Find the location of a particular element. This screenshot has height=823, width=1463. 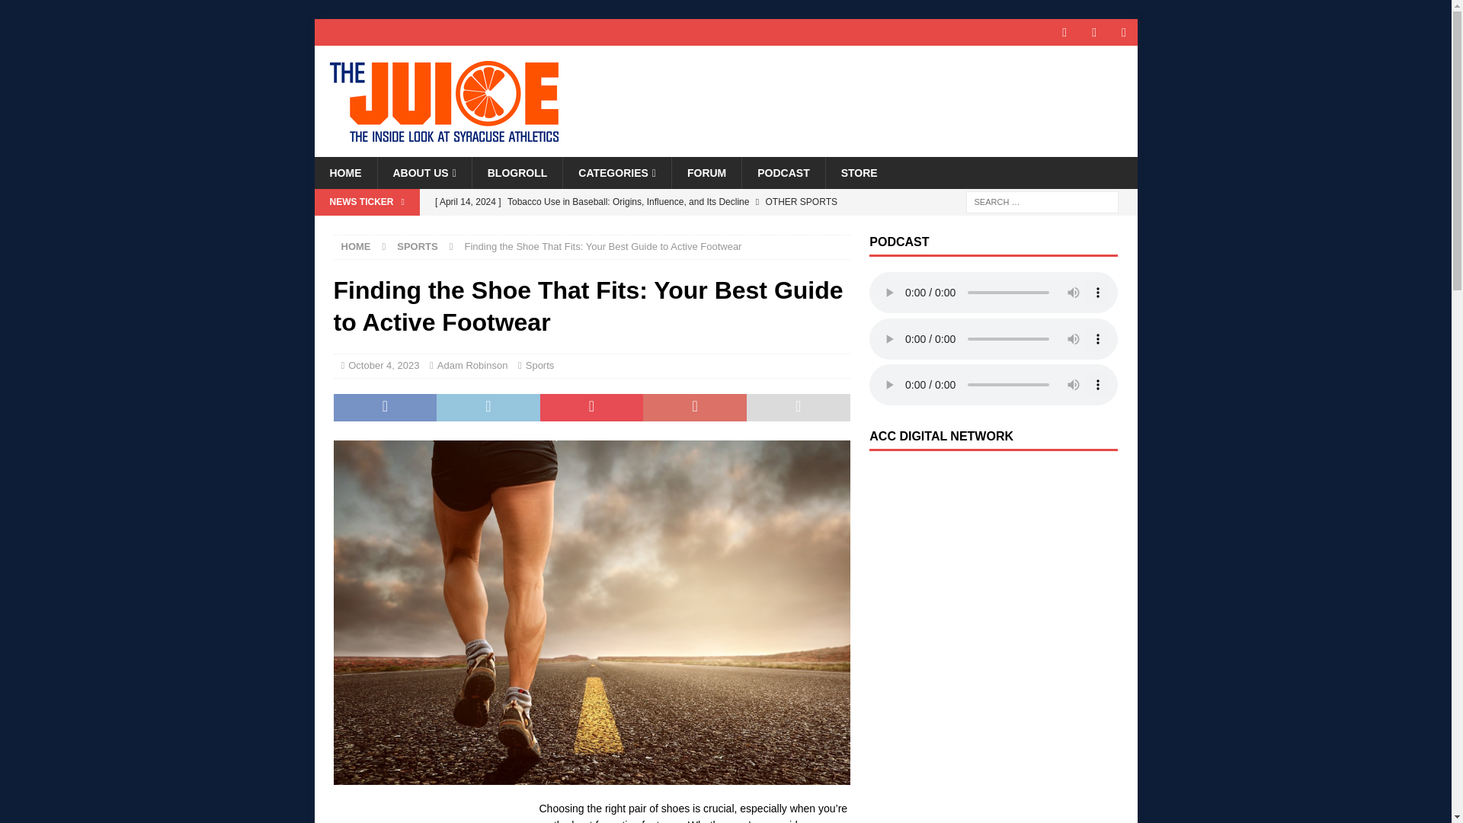

Advertisement is located at coordinates (983, 623).